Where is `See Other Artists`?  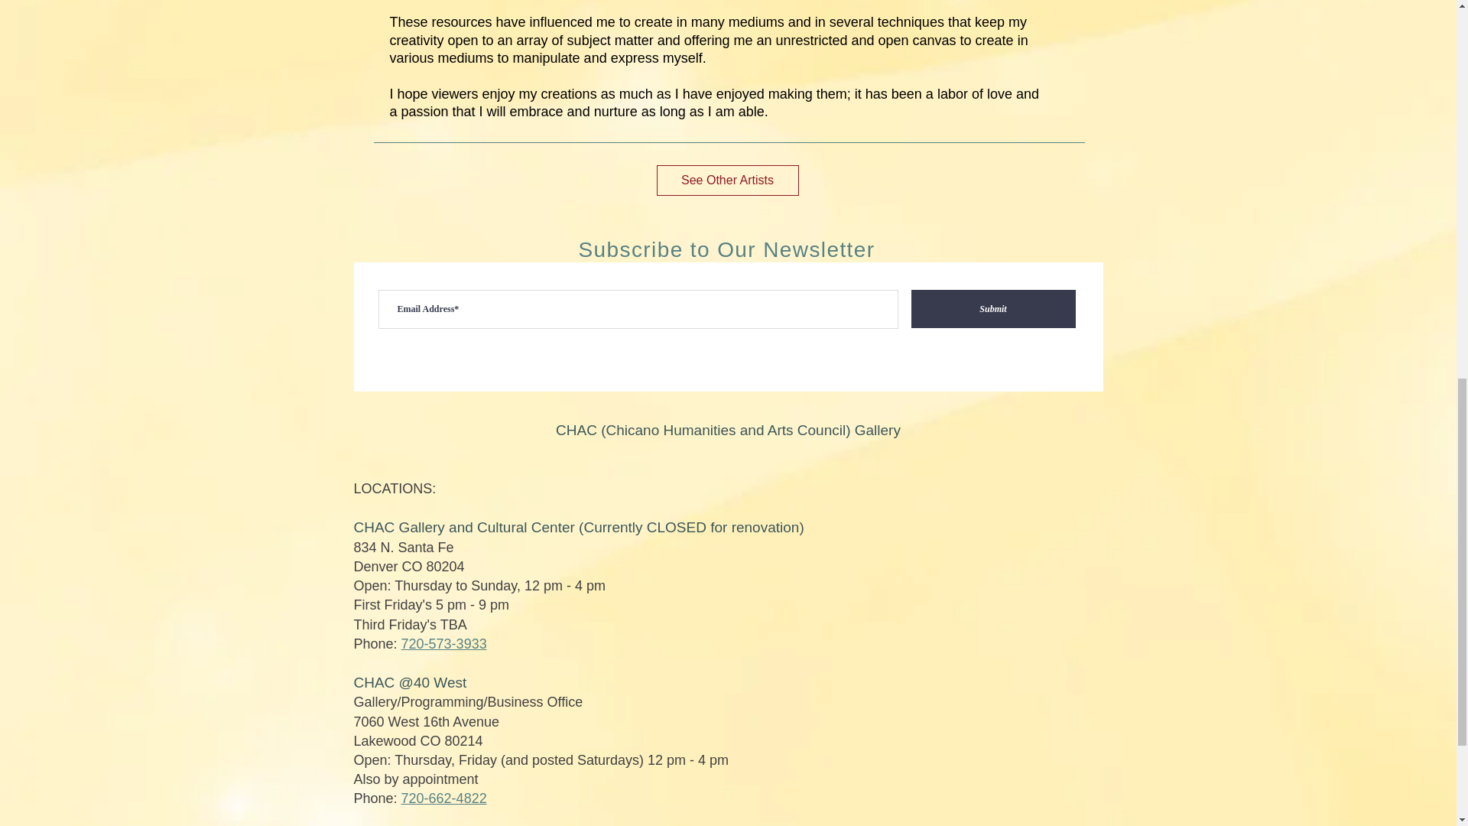 See Other Artists is located at coordinates (727, 180).